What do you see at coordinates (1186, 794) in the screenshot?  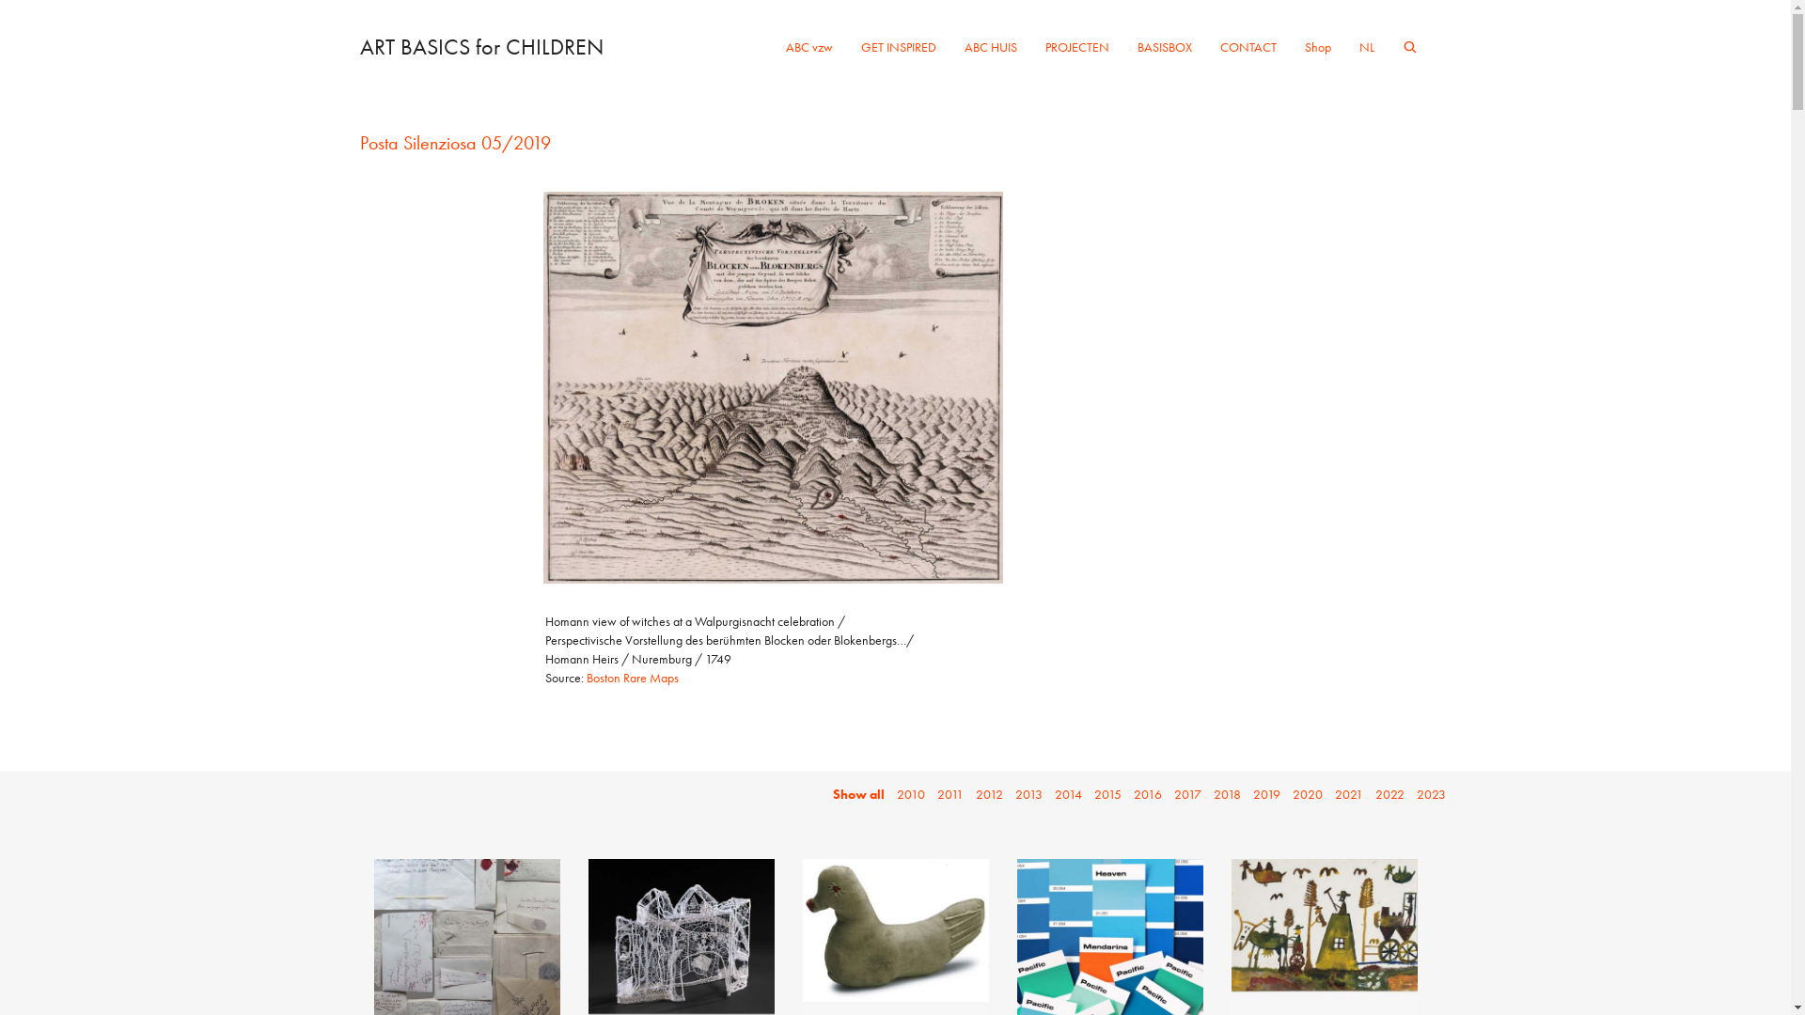 I see `2017` at bounding box center [1186, 794].